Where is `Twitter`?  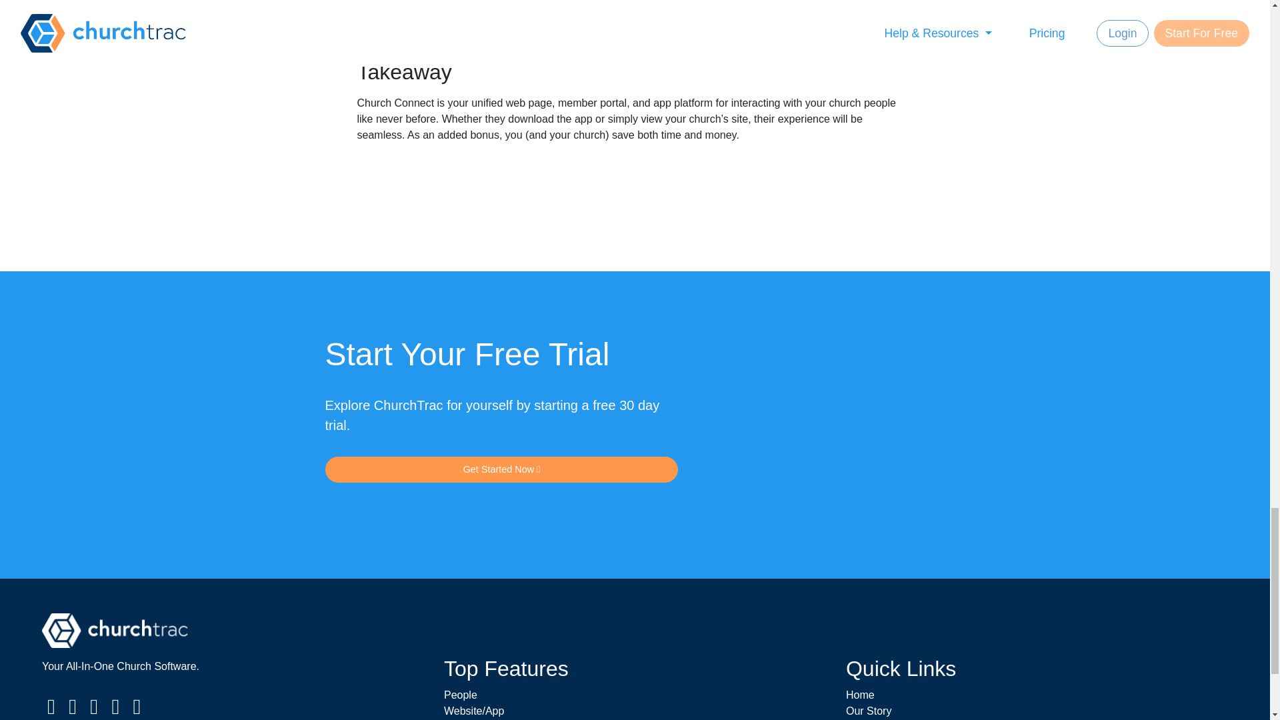
Twitter is located at coordinates (72, 710).